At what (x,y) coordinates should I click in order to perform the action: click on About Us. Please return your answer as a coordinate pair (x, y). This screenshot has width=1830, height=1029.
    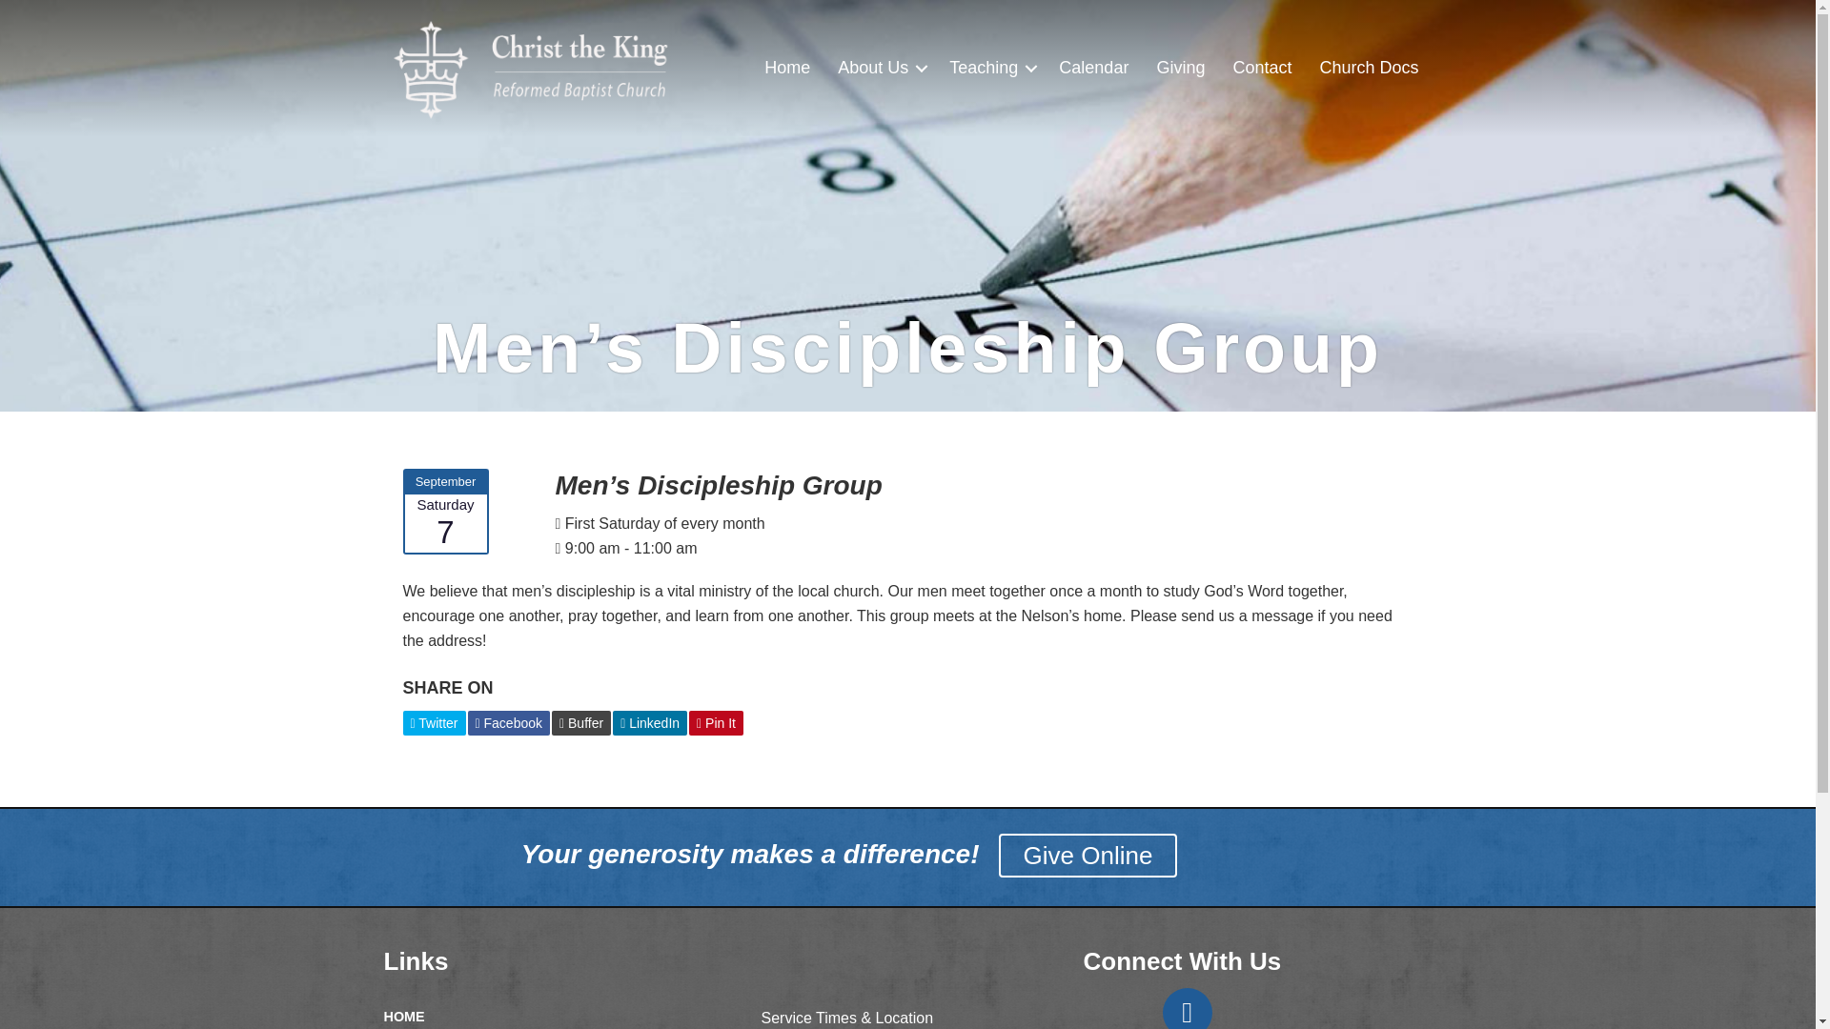
    Looking at the image, I should click on (880, 69).